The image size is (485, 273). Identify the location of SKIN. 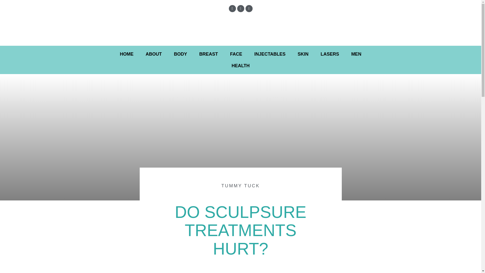
(303, 54).